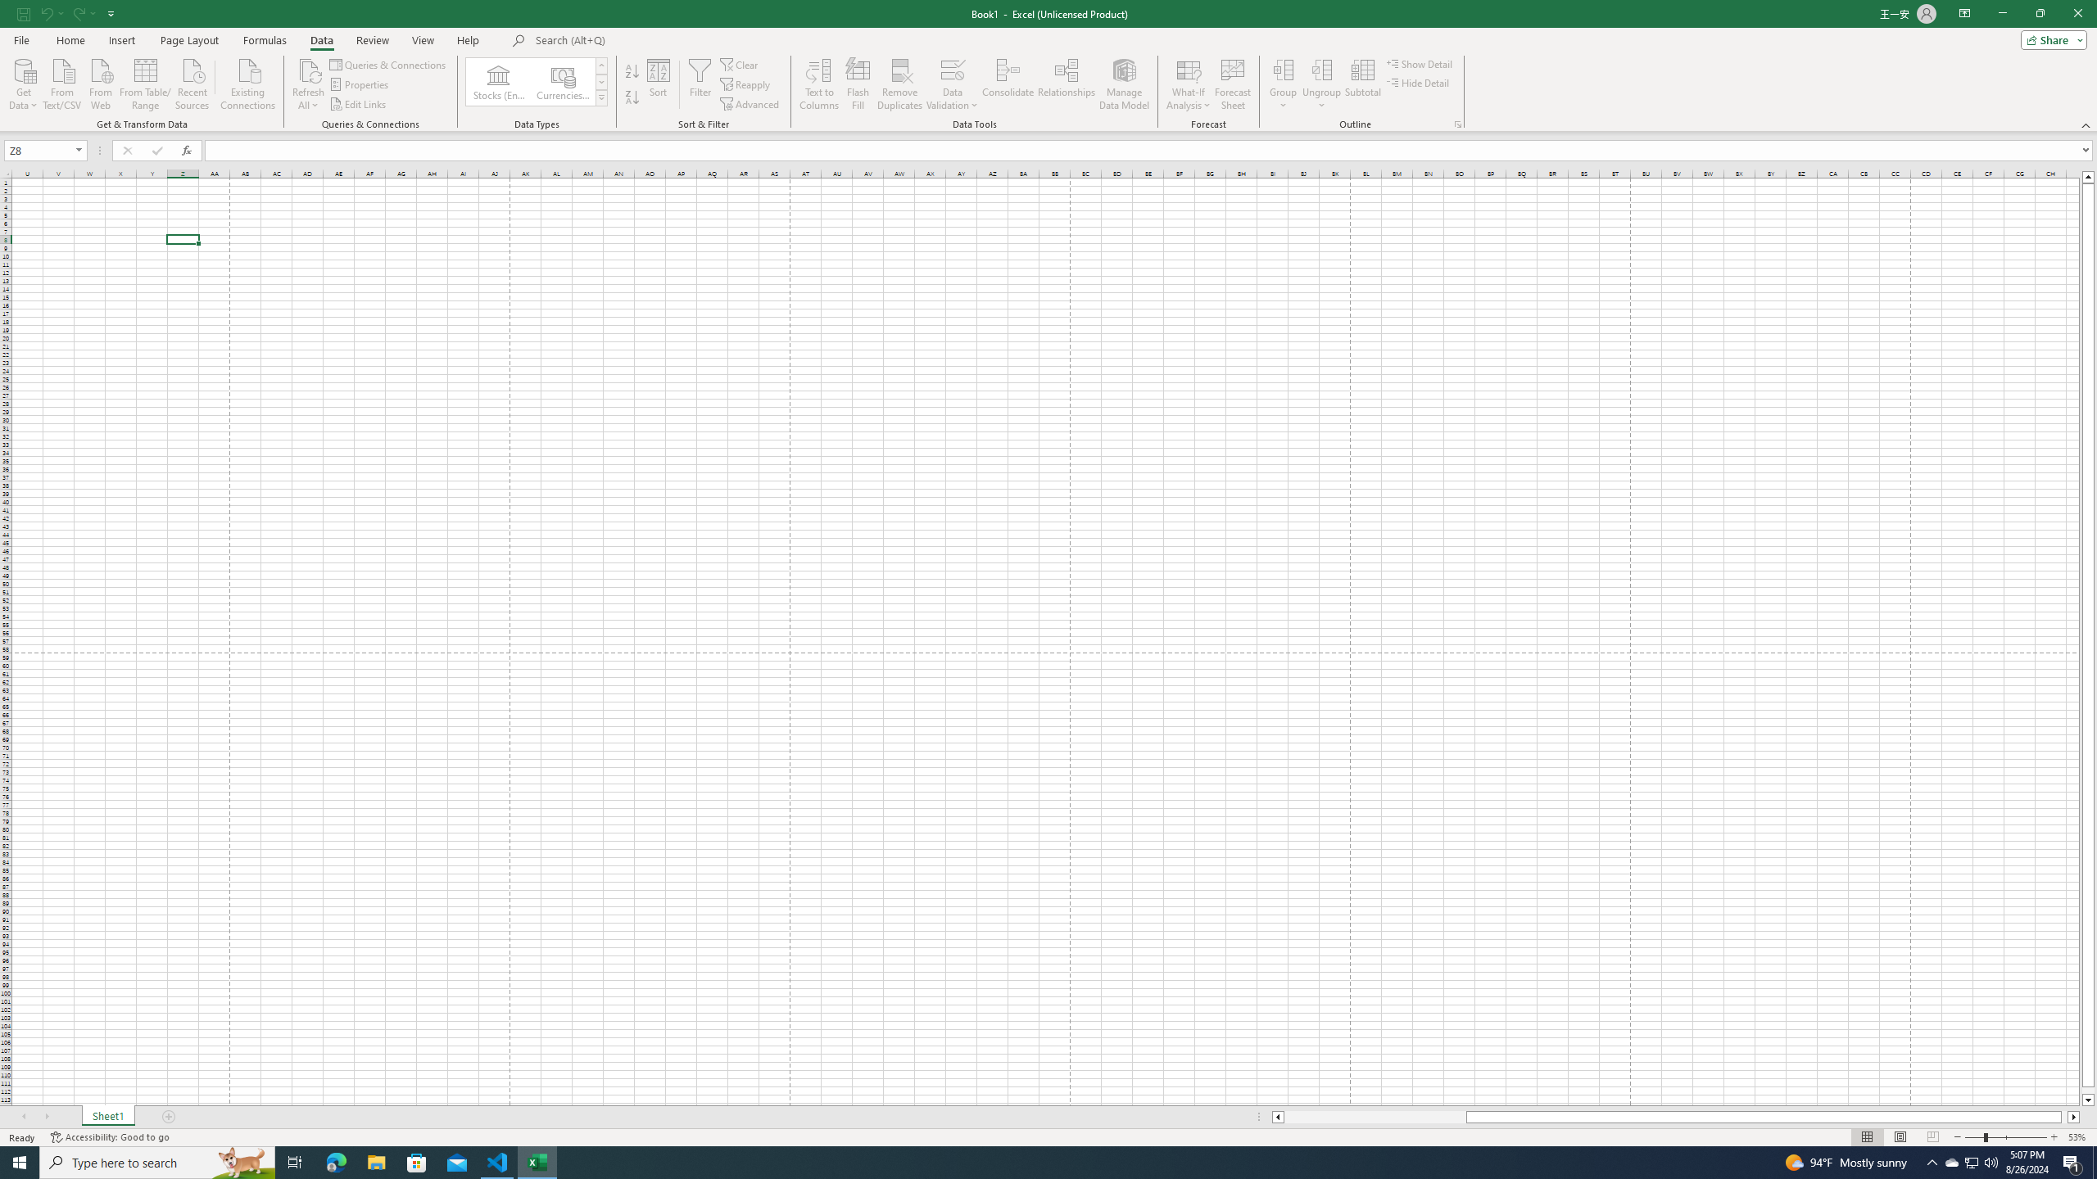 This screenshot has height=1179, width=2097. Describe the element at coordinates (388, 64) in the screenshot. I see `Queries & Connections` at that location.